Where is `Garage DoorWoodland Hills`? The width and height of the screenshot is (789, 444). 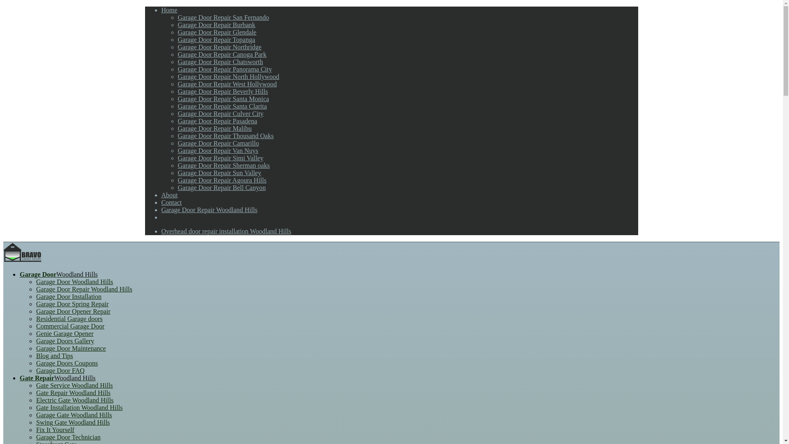 Garage DoorWoodland Hills is located at coordinates (59, 274).